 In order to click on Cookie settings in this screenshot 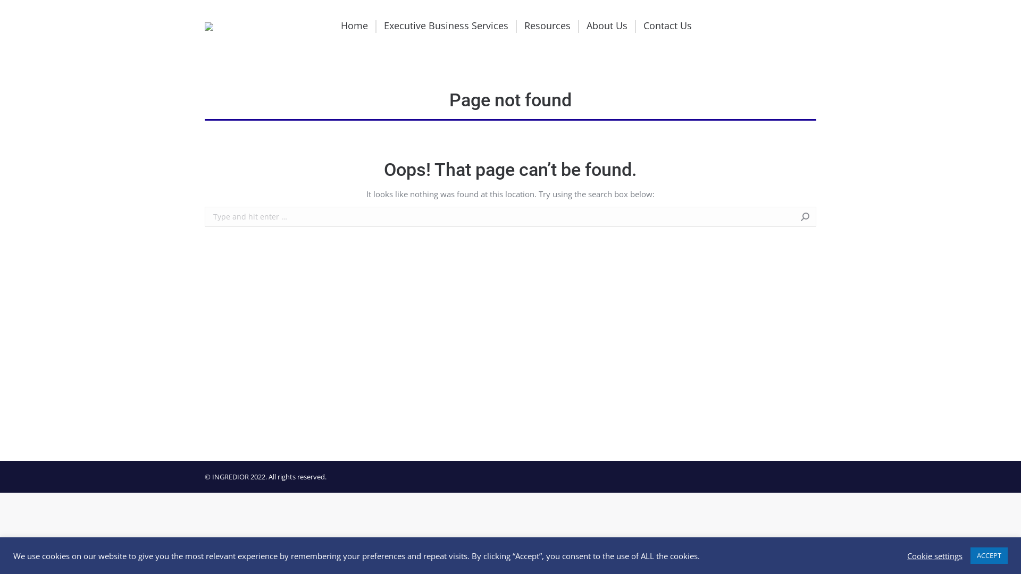, I will do `click(935, 555)`.